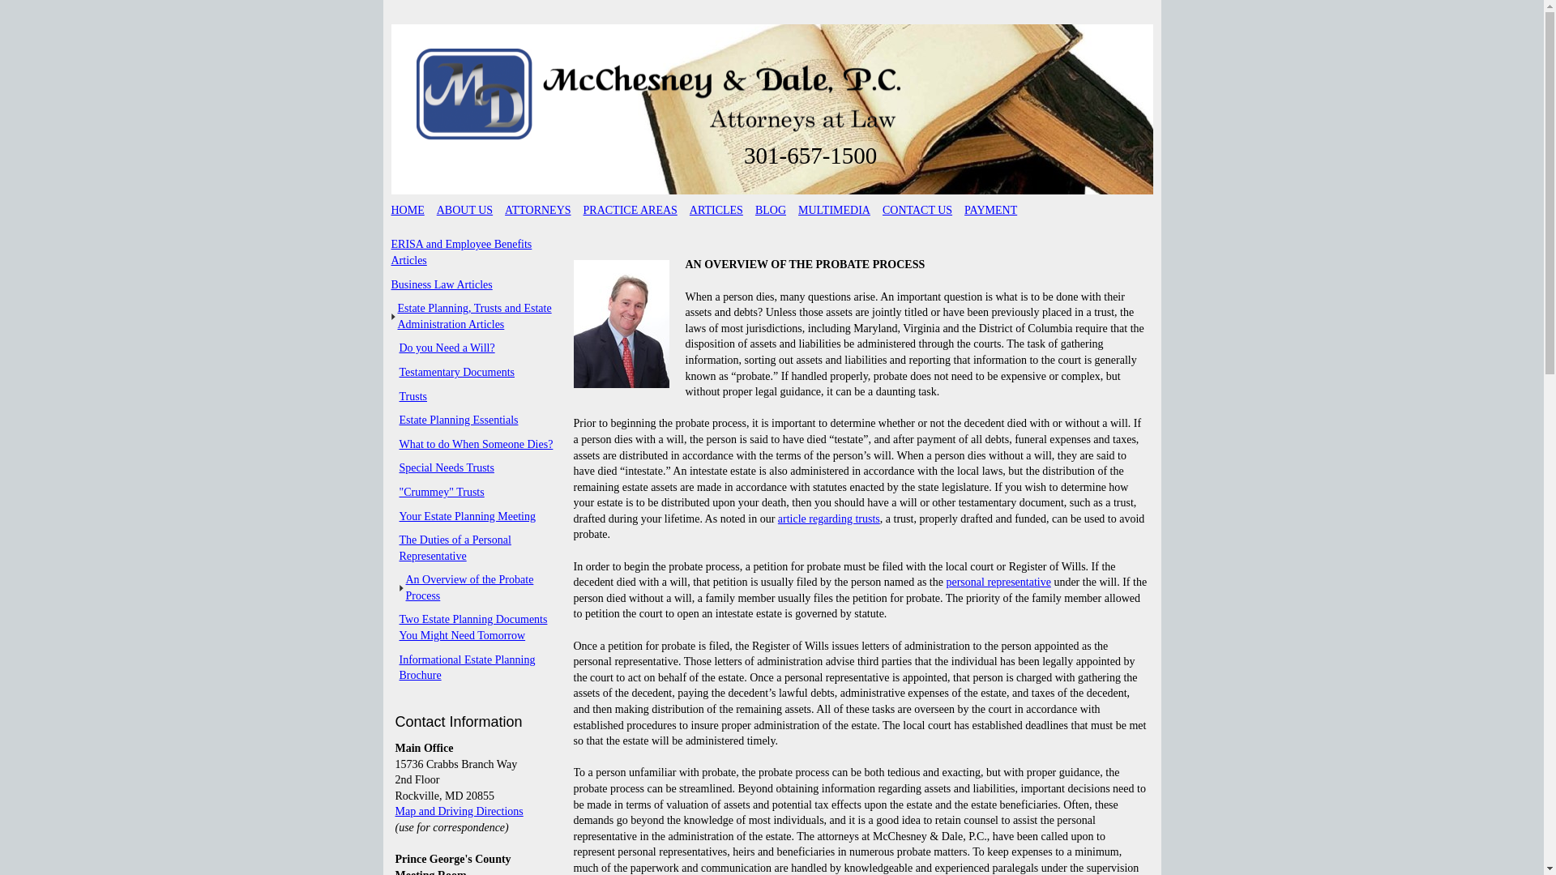 The width and height of the screenshot is (1556, 875). What do you see at coordinates (810, 155) in the screenshot?
I see `301-657-1500` at bounding box center [810, 155].